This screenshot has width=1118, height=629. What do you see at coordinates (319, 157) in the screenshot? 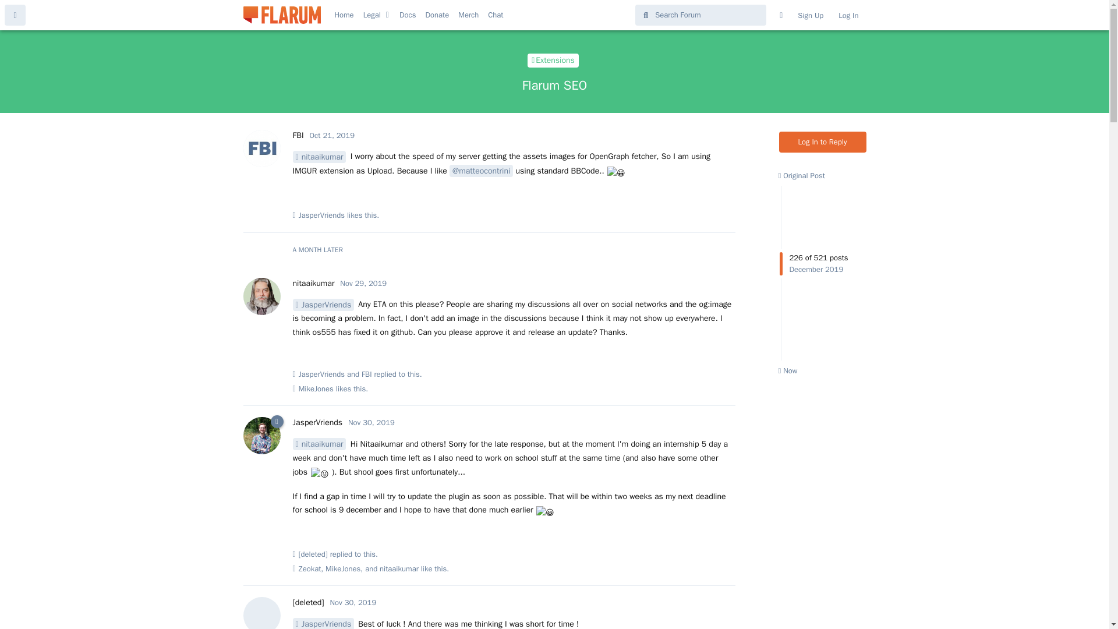
I see `nitaaikumar` at bounding box center [319, 157].